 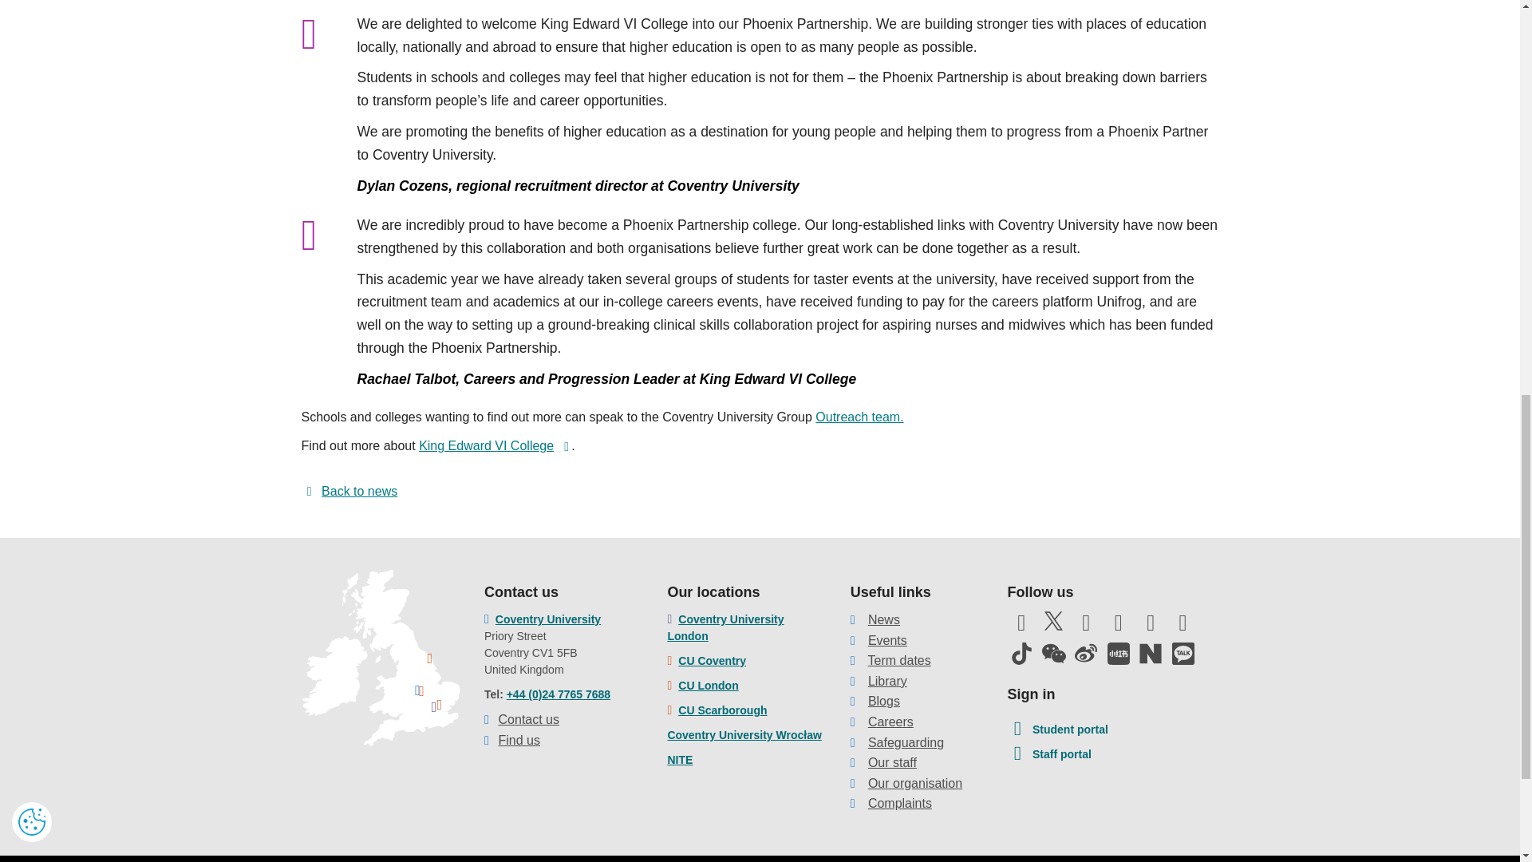 What do you see at coordinates (890, 722) in the screenshot?
I see `Careers` at bounding box center [890, 722].